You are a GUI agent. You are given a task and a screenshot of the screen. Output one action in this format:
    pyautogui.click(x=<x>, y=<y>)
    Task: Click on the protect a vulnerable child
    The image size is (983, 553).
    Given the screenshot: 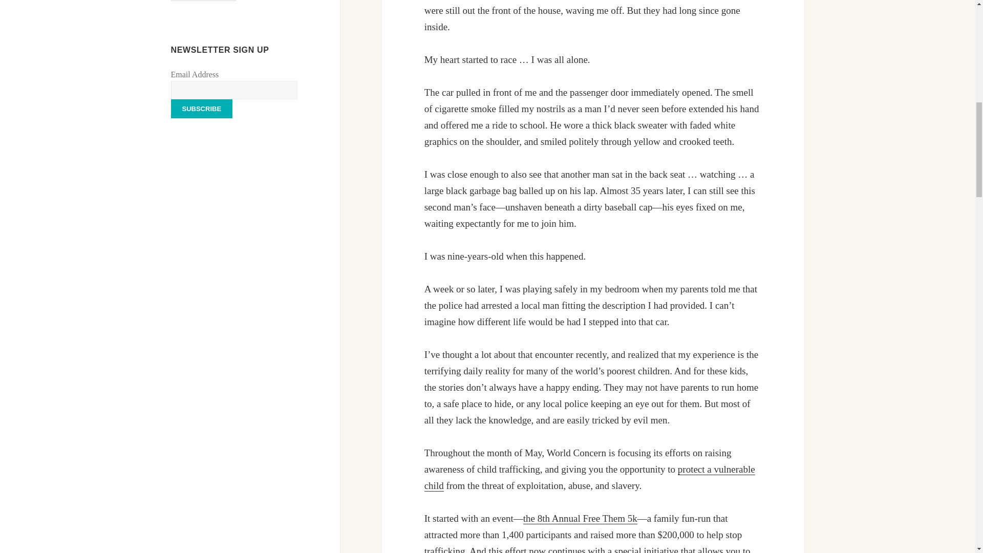 What is the action you would take?
    pyautogui.click(x=590, y=478)
    